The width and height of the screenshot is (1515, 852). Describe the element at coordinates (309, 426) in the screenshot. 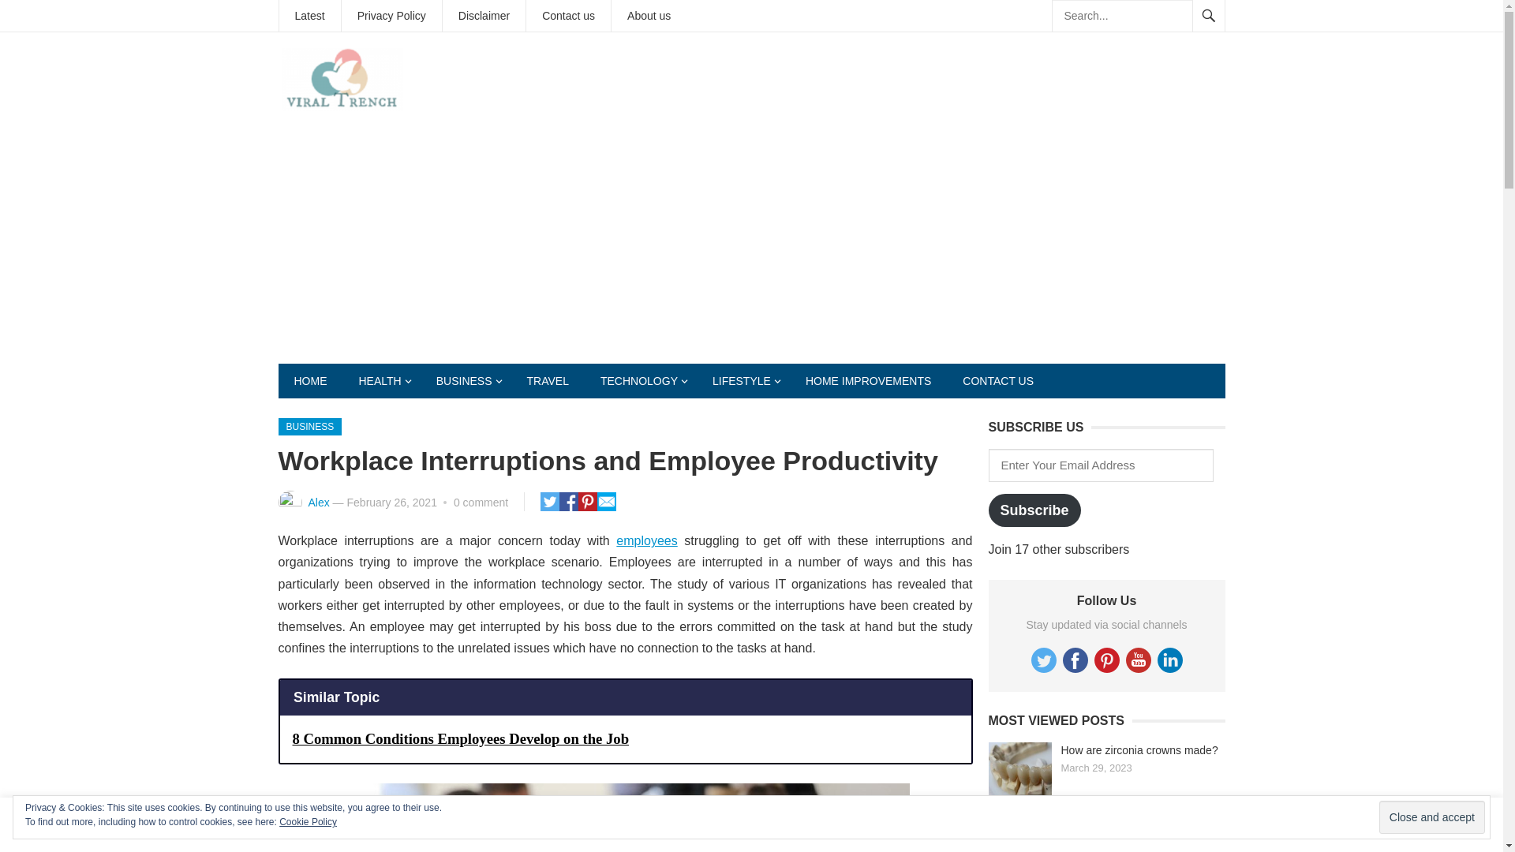

I see `View all posts in Business` at that location.